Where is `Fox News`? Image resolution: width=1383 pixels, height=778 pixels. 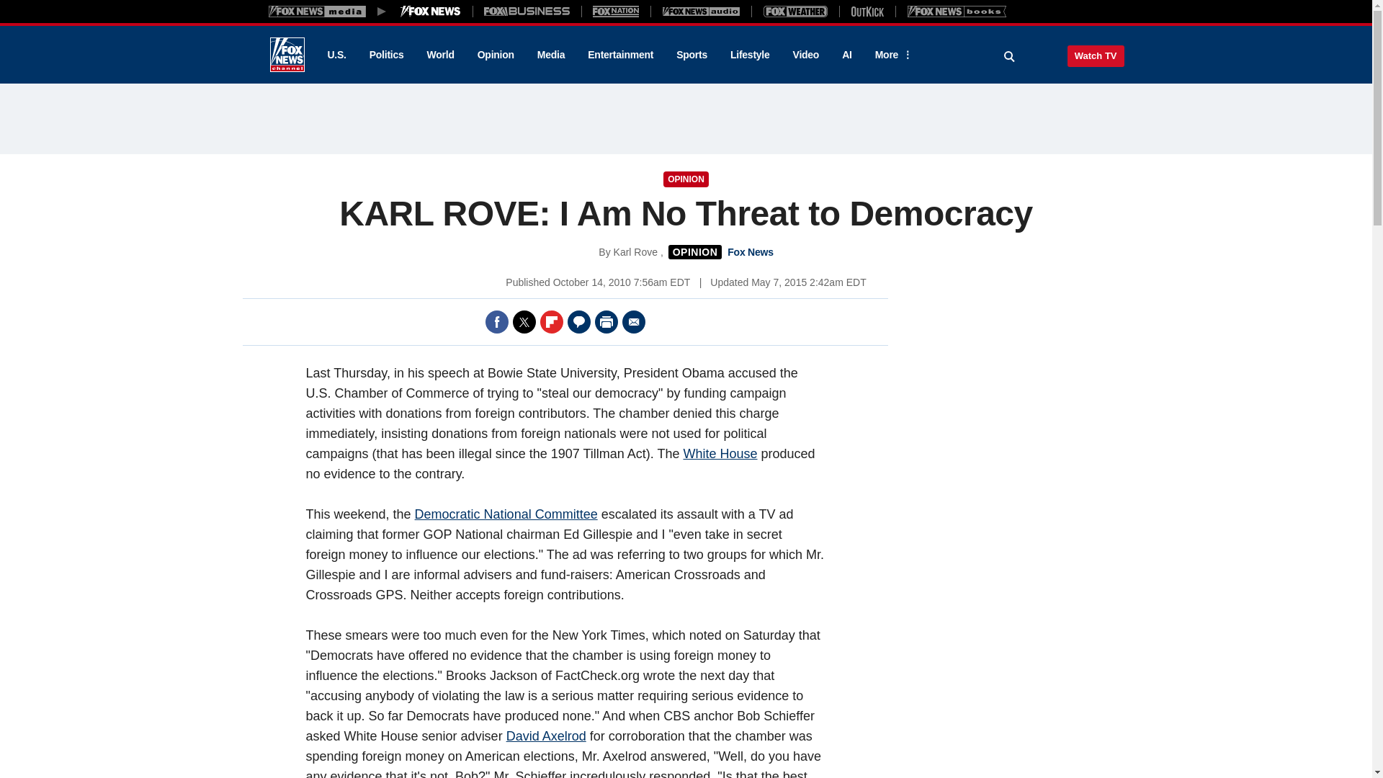
Fox News is located at coordinates (287, 55).